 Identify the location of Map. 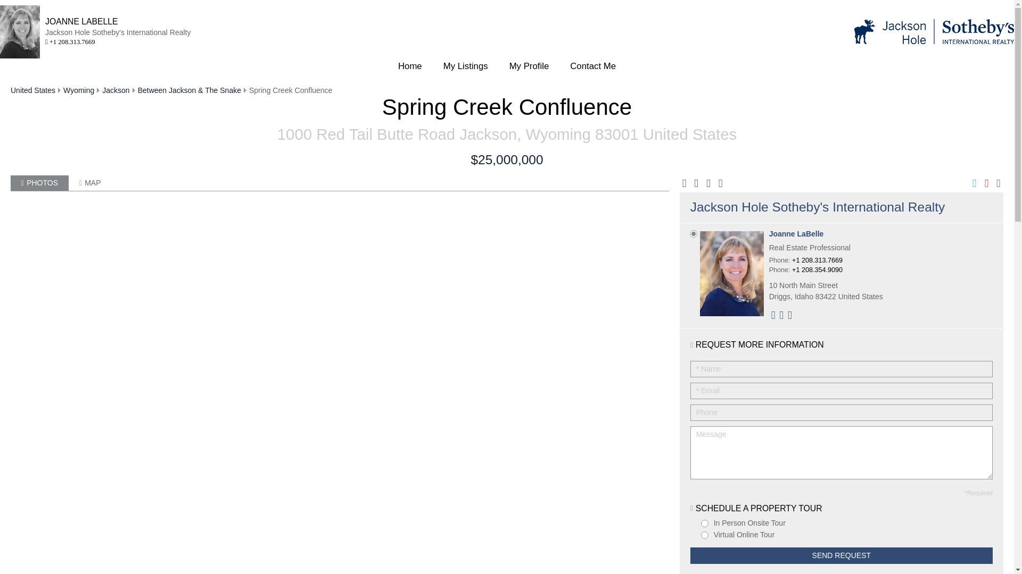
(89, 183).